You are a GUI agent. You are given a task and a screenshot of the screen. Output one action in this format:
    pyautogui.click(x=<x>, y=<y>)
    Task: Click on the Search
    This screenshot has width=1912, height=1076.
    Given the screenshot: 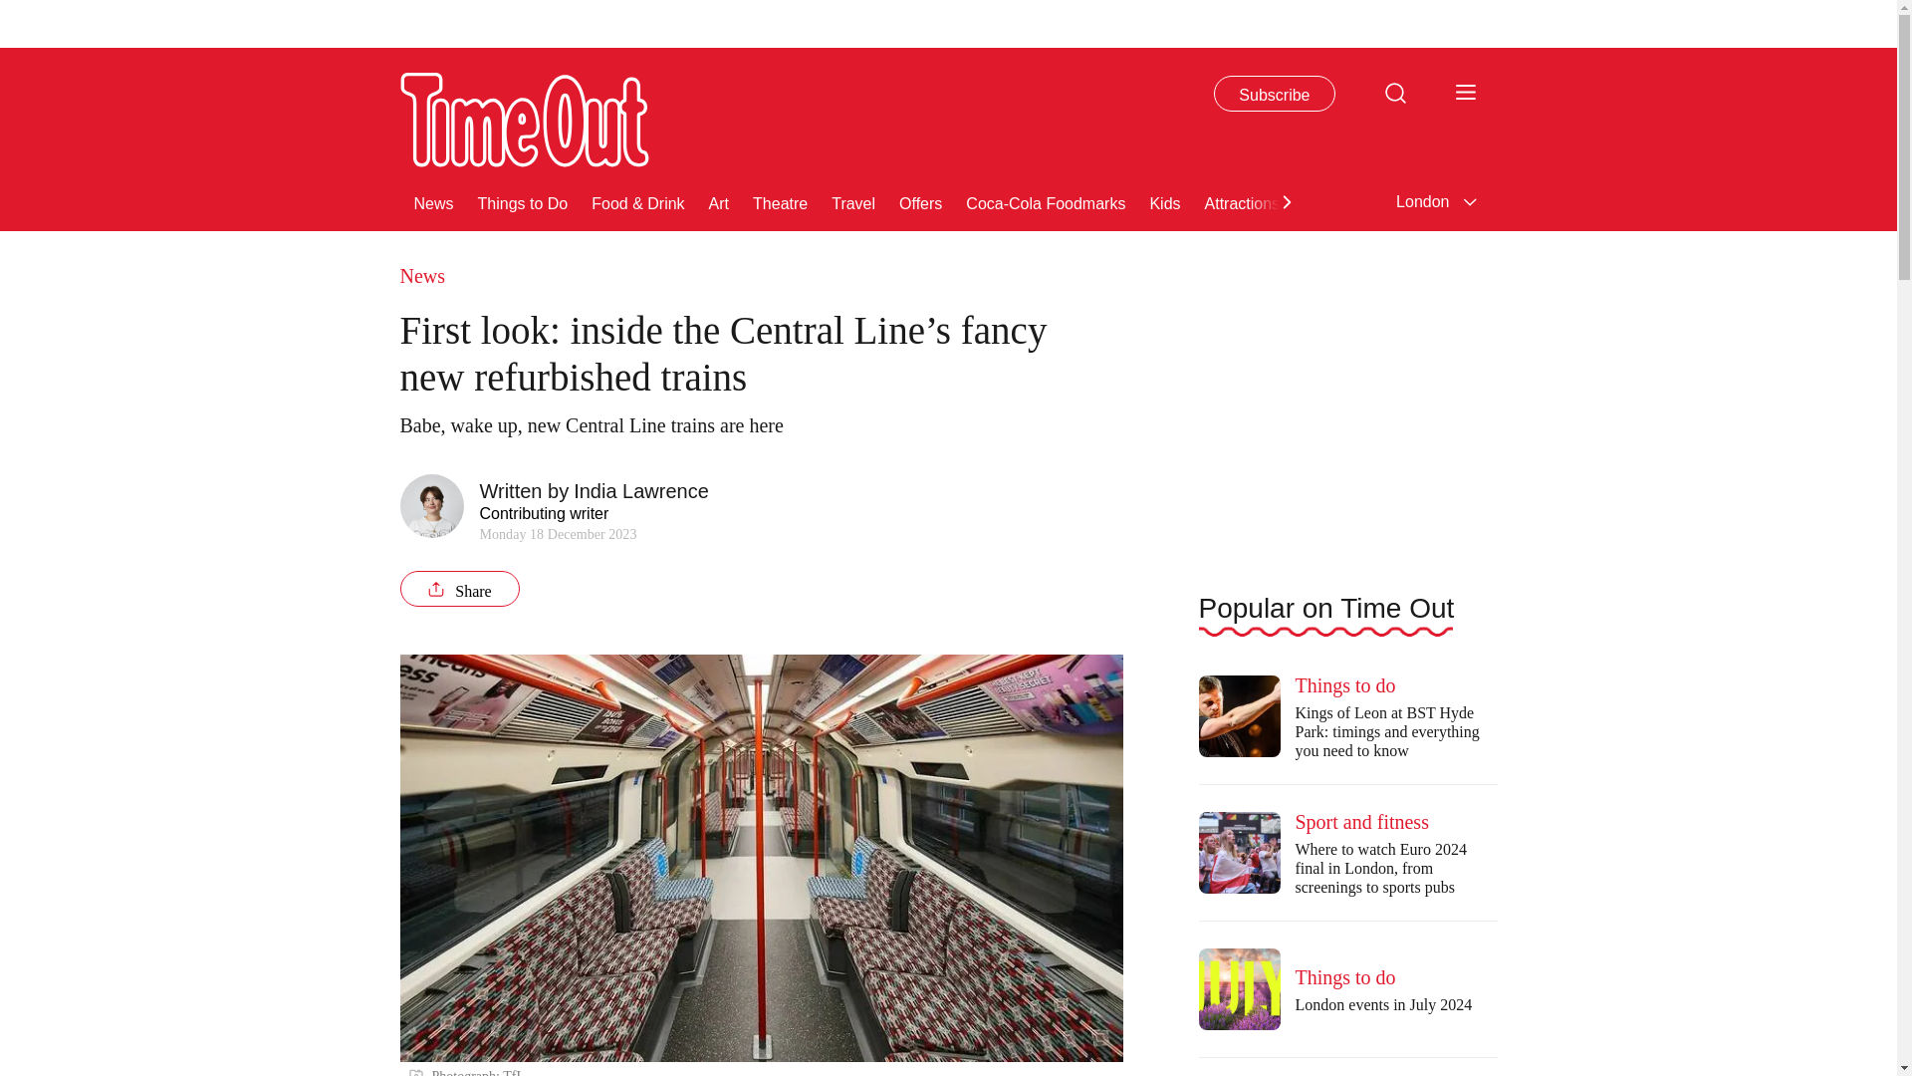 What is the action you would take?
    pyautogui.click(x=1394, y=92)
    